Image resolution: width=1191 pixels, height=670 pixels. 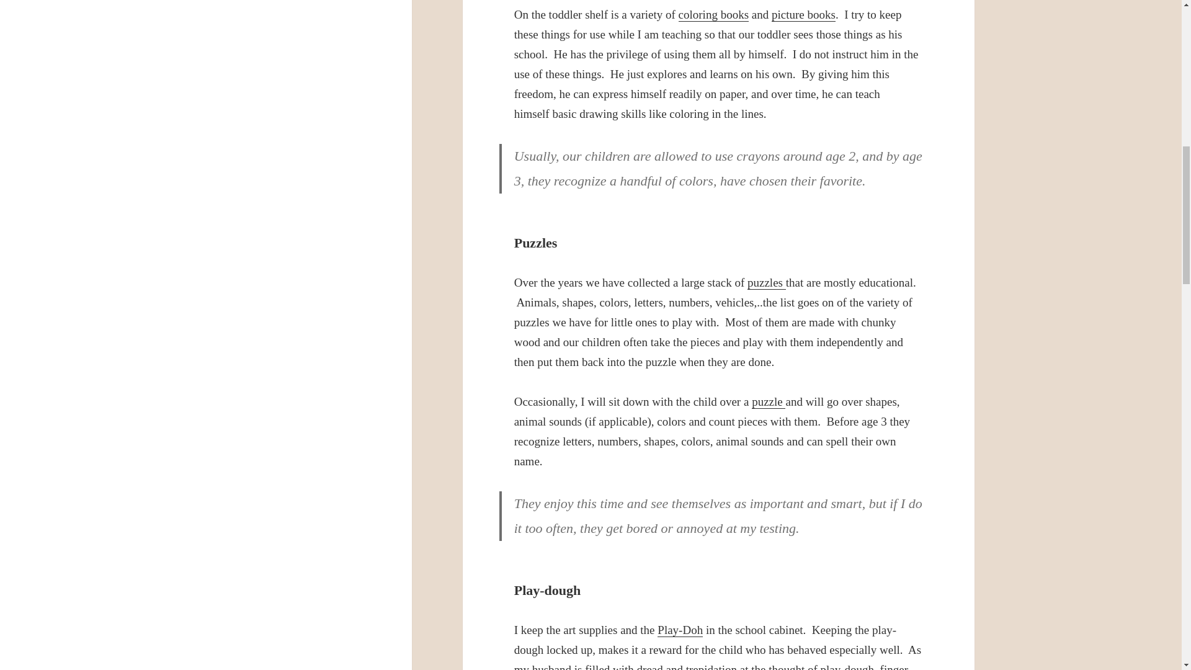 What do you see at coordinates (804, 14) in the screenshot?
I see `picture books` at bounding box center [804, 14].